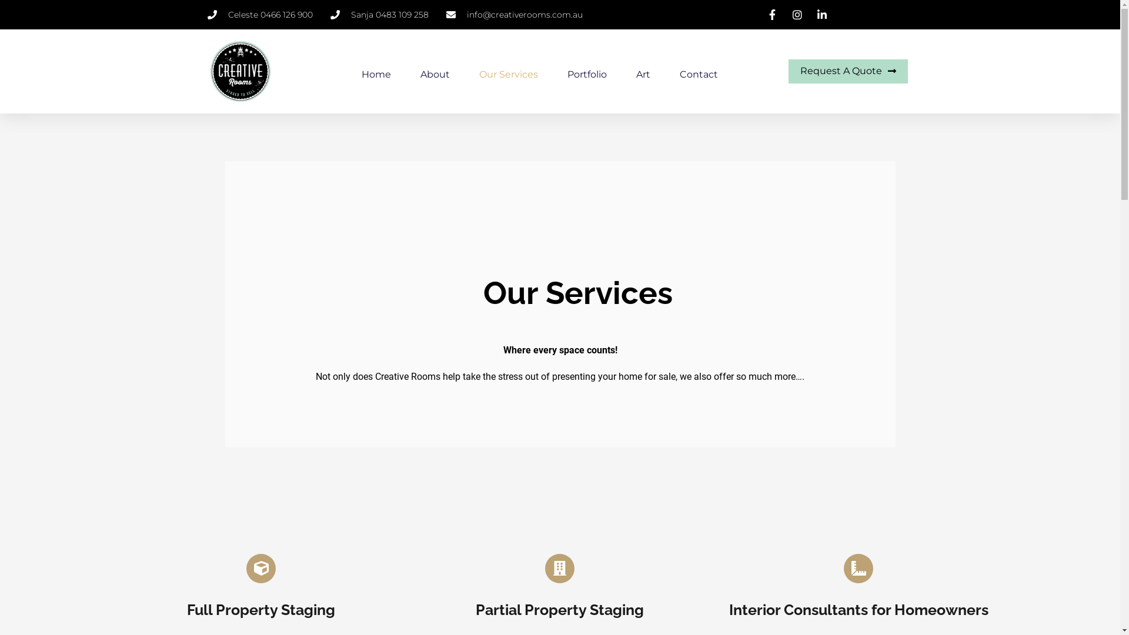  I want to click on Sanja 0483 109 258, so click(380, 15).